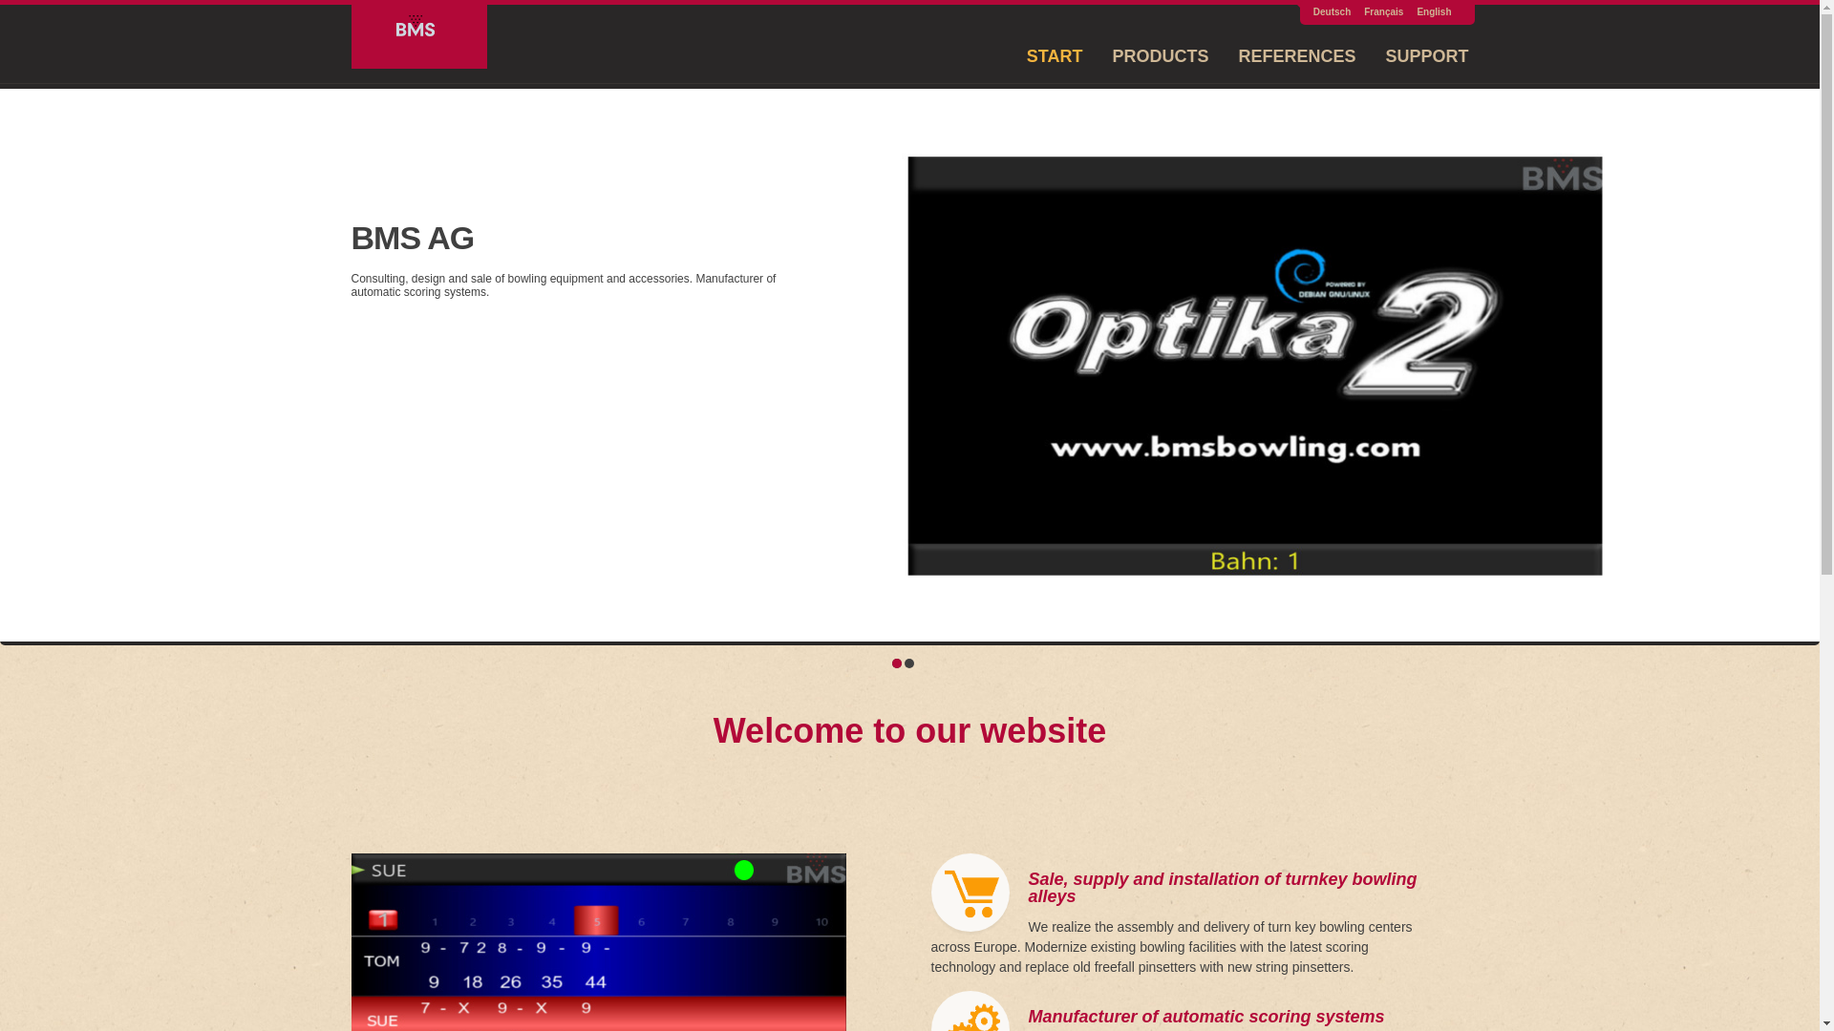  I want to click on Sale, supply and installation of turnkey bowling alleys, so click(1223, 888).